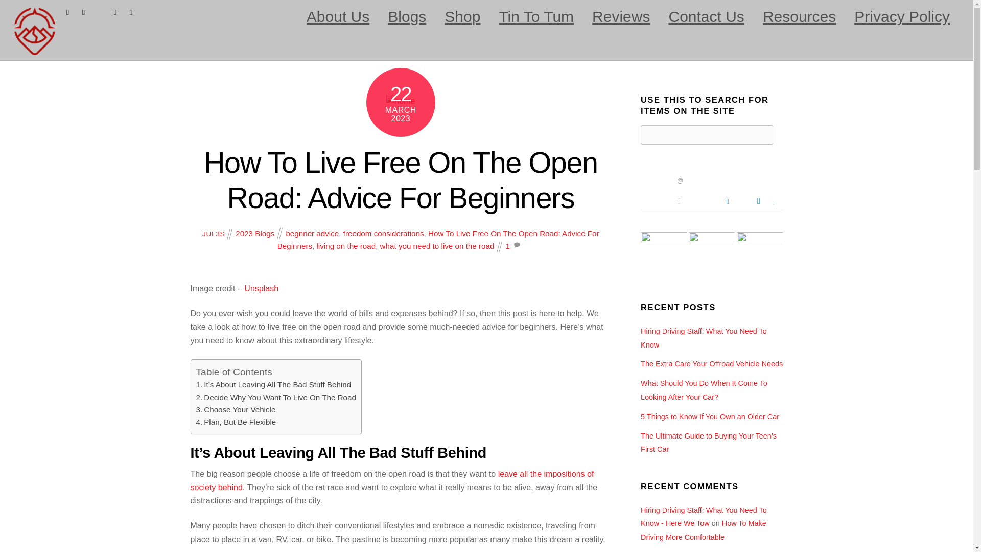 The width and height of the screenshot is (981, 552). What do you see at coordinates (391, 480) in the screenshot?
I see `leave all the impositions of society behind` at bounding box center [391, 480].